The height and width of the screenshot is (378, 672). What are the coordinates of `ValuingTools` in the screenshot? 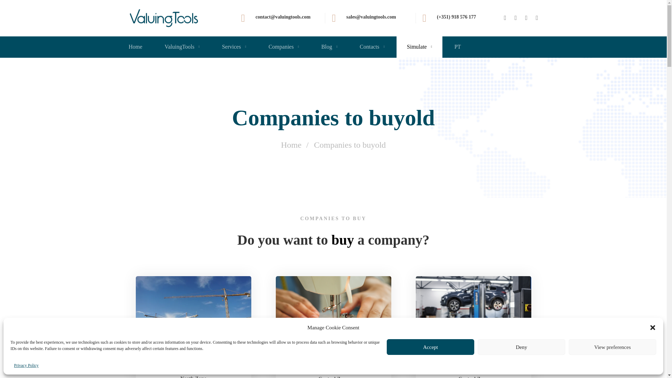 It's located at (182, 47).